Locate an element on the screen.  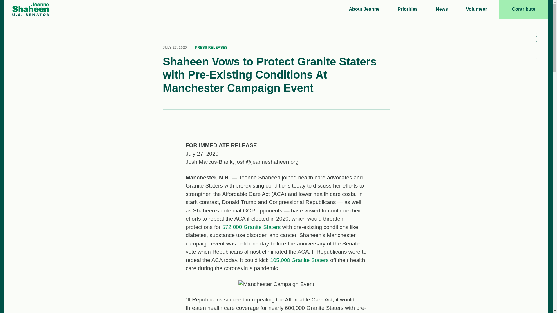
News is located at coordinates (442, 9).